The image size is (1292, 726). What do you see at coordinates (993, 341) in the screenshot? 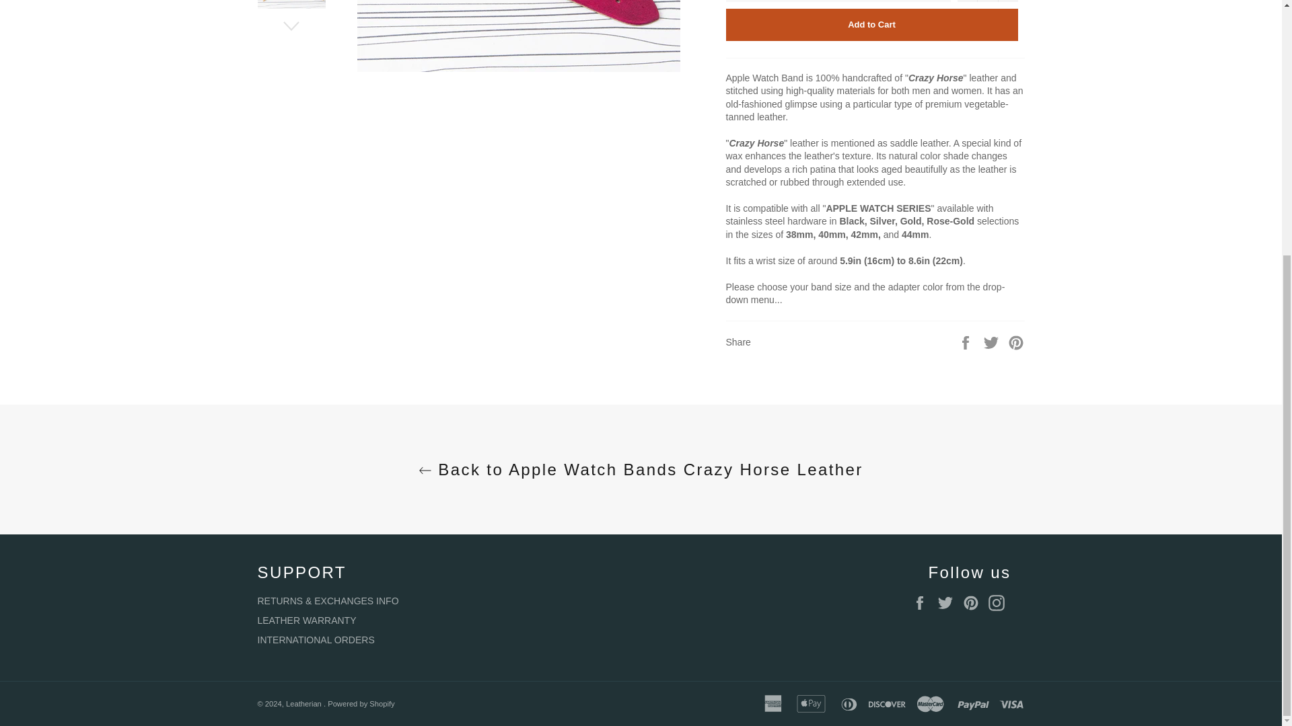
I see `Tweet on Twitter` at bounding box center [993, 341].